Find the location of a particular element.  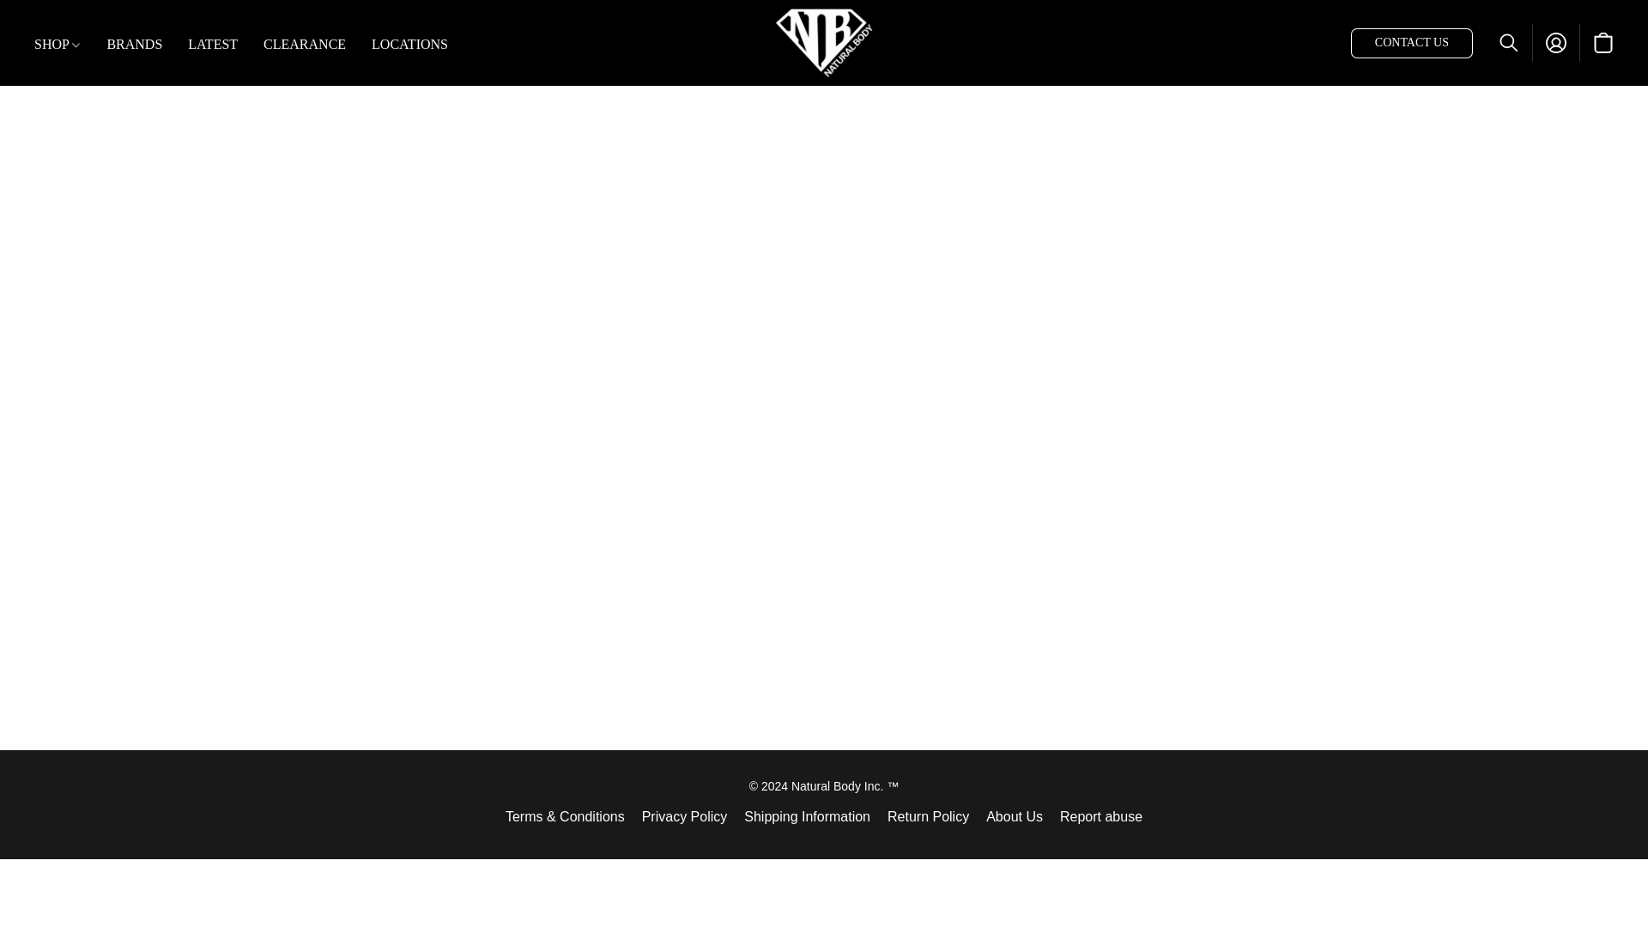

Report abuse is located at coordinates (1100, 817).